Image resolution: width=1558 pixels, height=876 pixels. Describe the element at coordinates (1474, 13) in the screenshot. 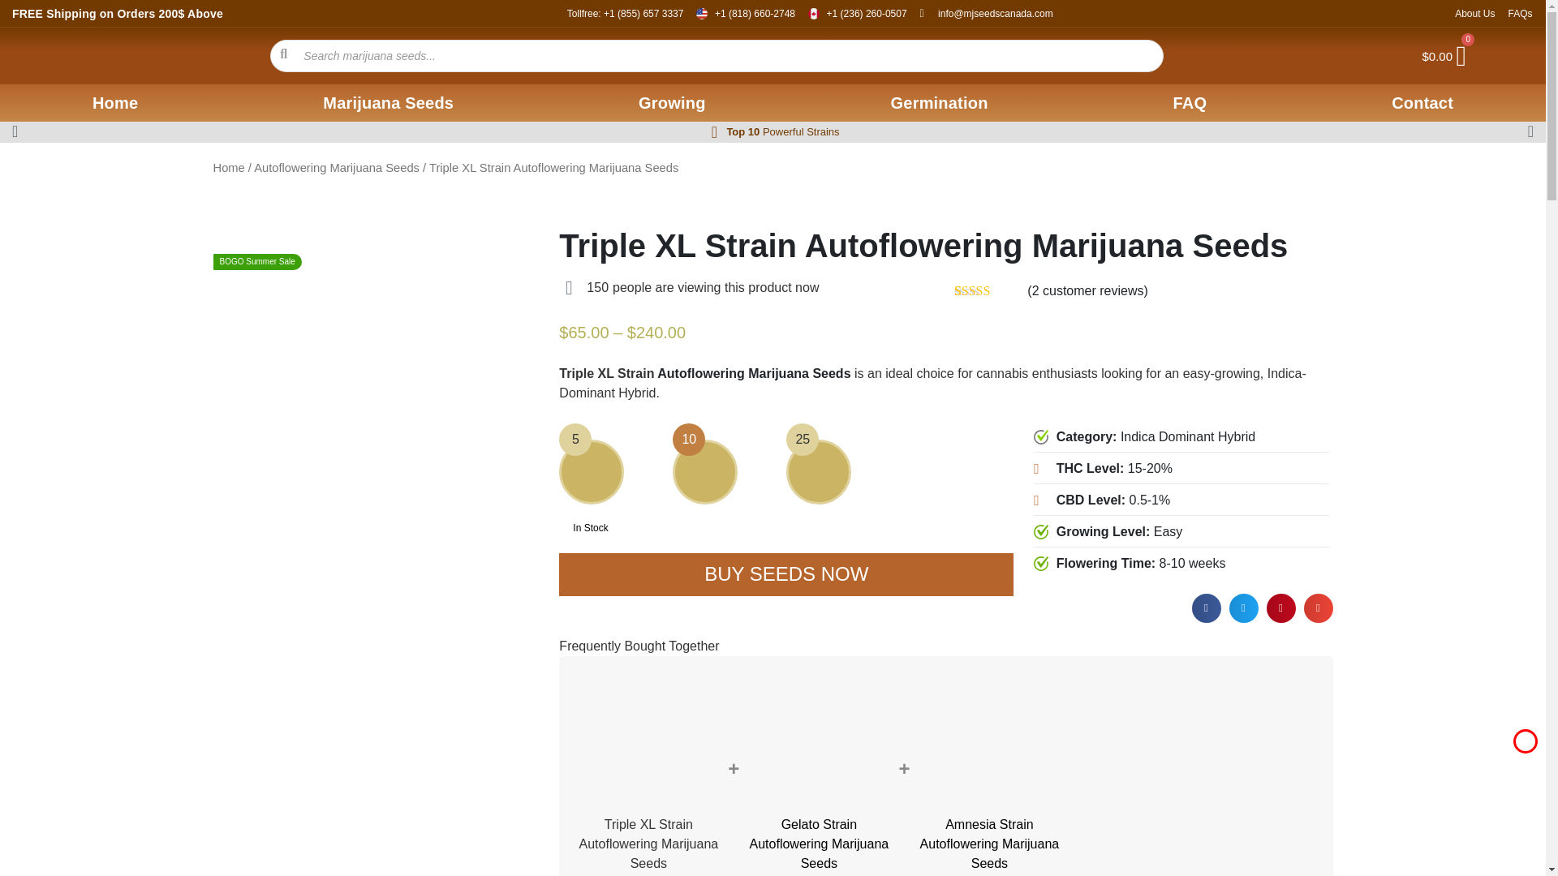

I see `About Us` at that location.